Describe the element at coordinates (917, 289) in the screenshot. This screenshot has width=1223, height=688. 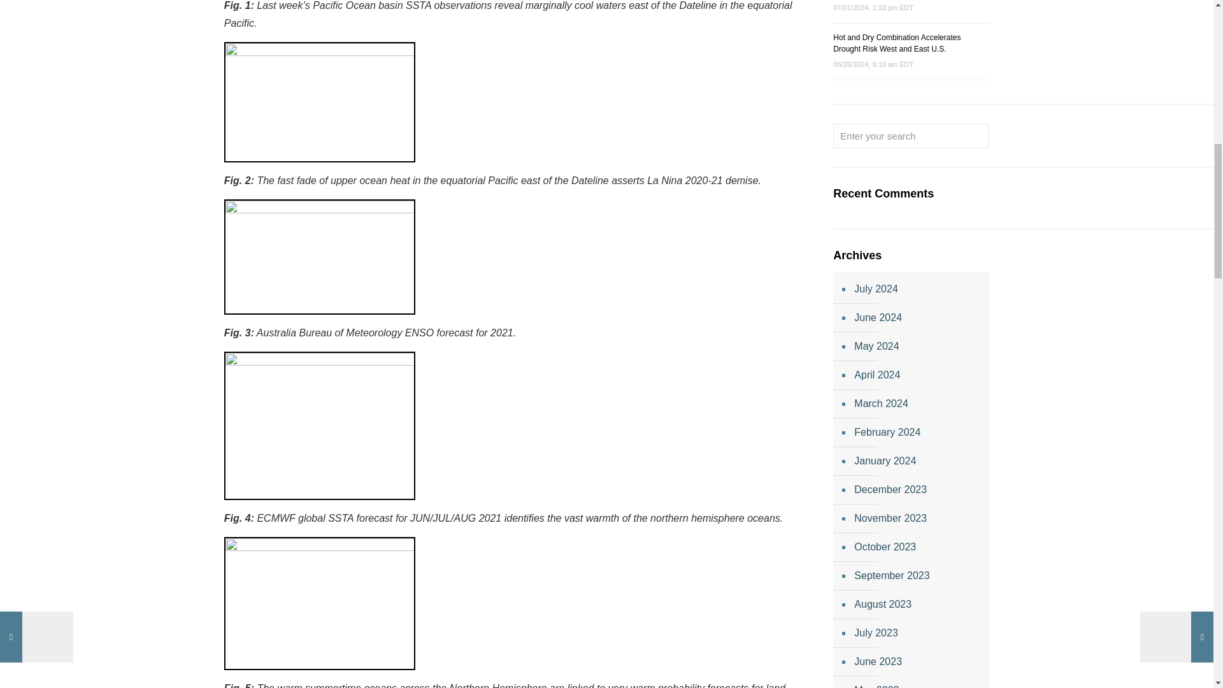
I see `July 2024` at that location.